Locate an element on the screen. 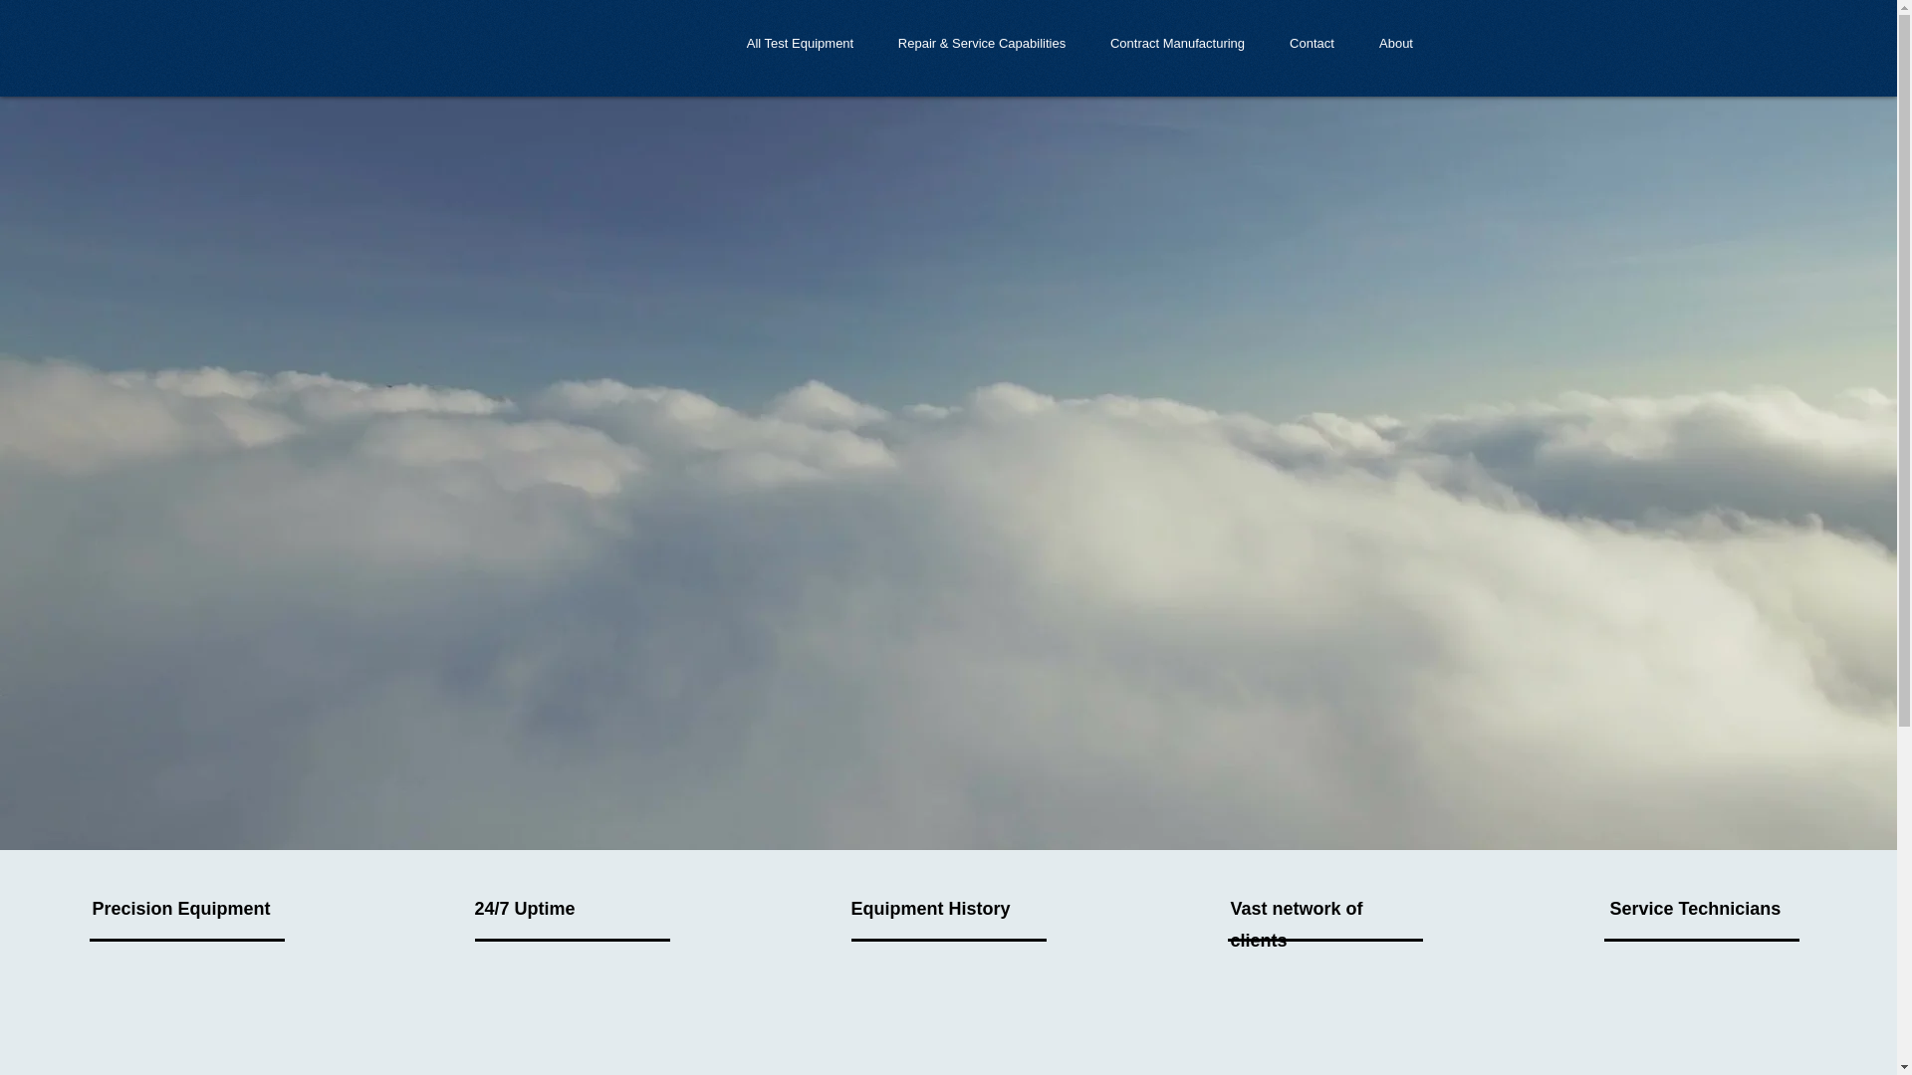  Contract Manufacturing is located at coordinates (1177, 44).